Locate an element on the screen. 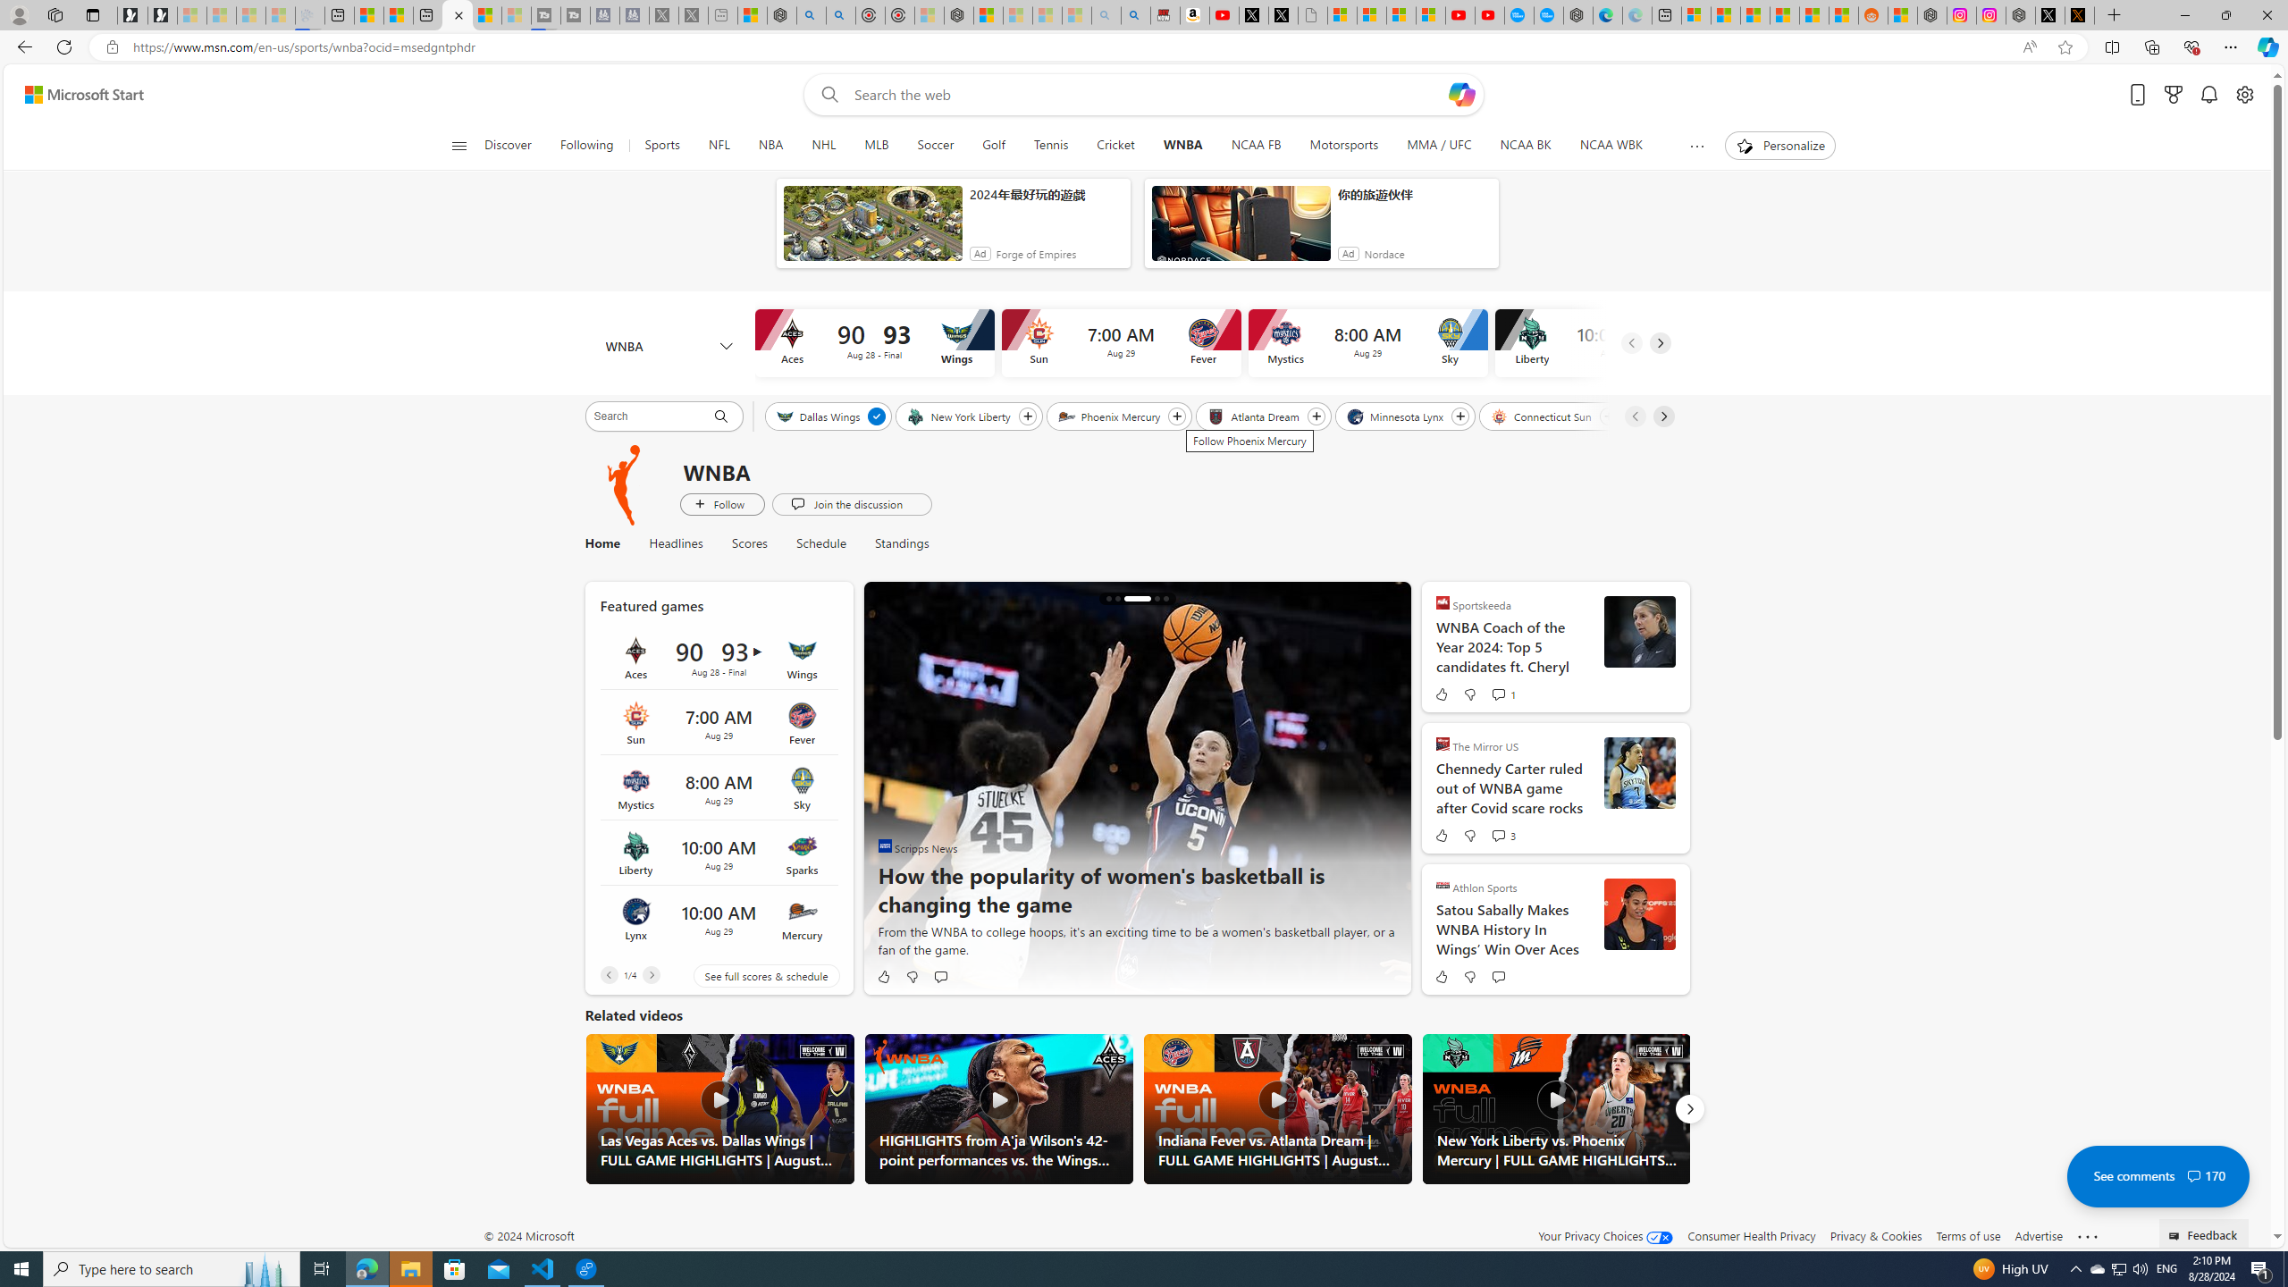  Follow Minnesota Lynx is located at coordinates (1460, 416).